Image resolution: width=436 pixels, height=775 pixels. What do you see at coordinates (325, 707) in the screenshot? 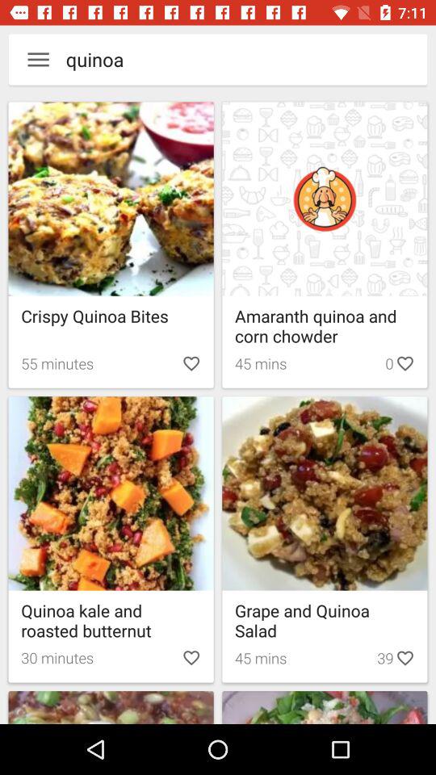
I see `click on the third image on the right from the top` at bounding box center [325, 707].